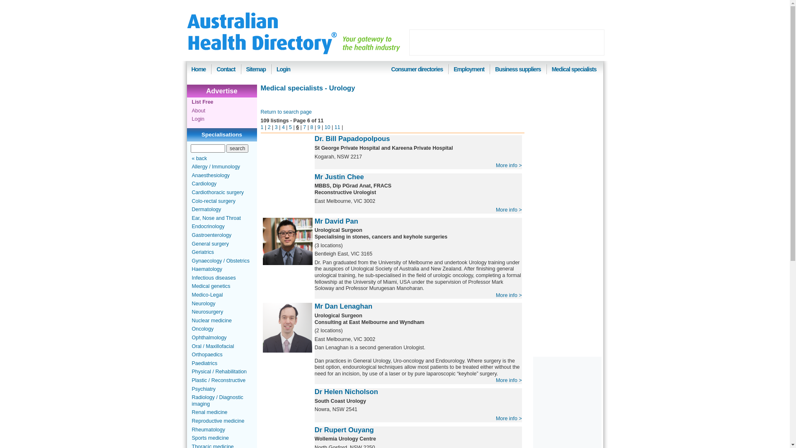 This screenshot has width=796, height=448. Describe the element at coordinates (198, 111) in the screenshot. I see `About` at that location.